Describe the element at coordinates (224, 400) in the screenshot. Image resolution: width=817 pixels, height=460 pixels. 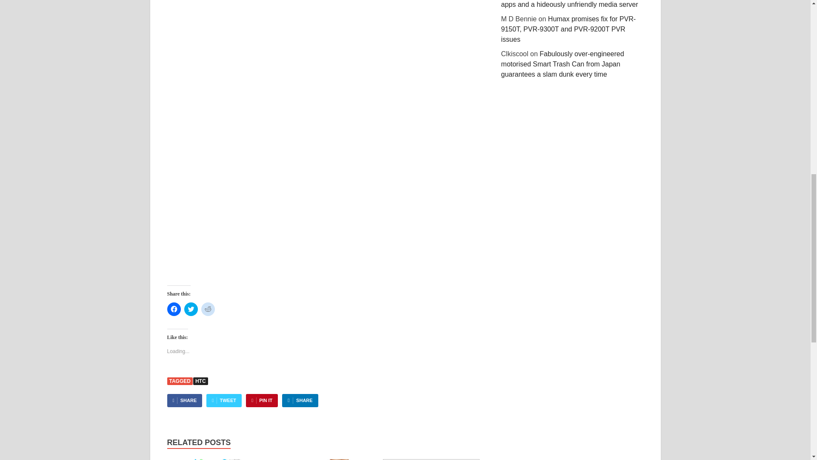
I see `TWEET` at that location.